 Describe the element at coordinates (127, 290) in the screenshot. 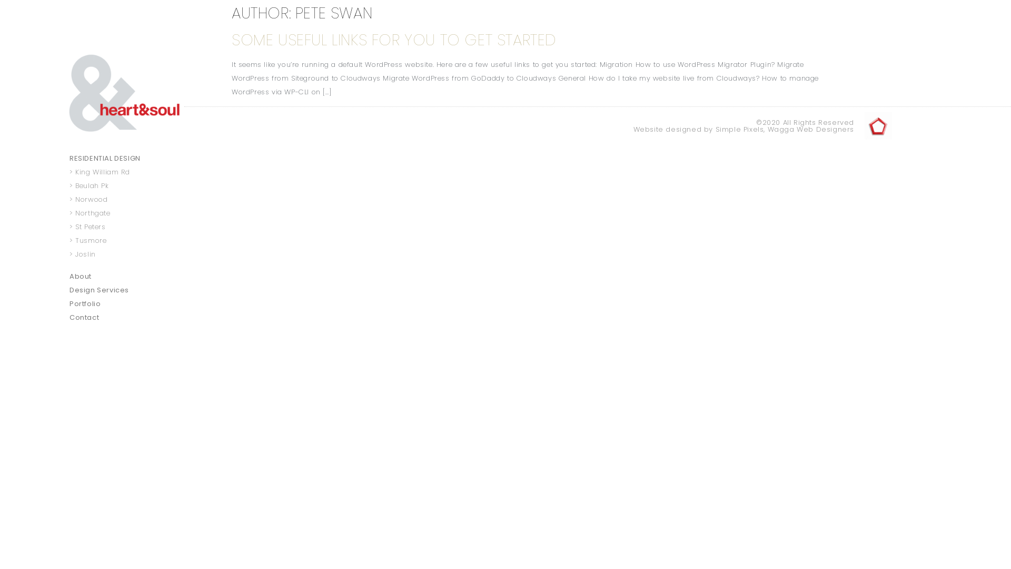

I see `Design Services` at that location.